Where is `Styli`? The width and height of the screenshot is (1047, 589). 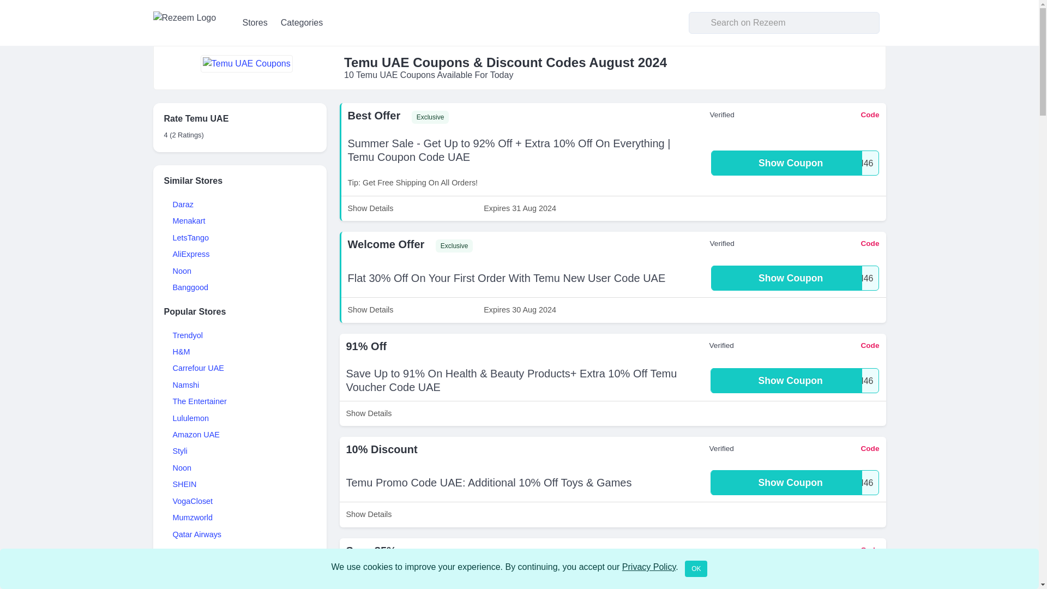 Styli is located at coordinates (180, 450).